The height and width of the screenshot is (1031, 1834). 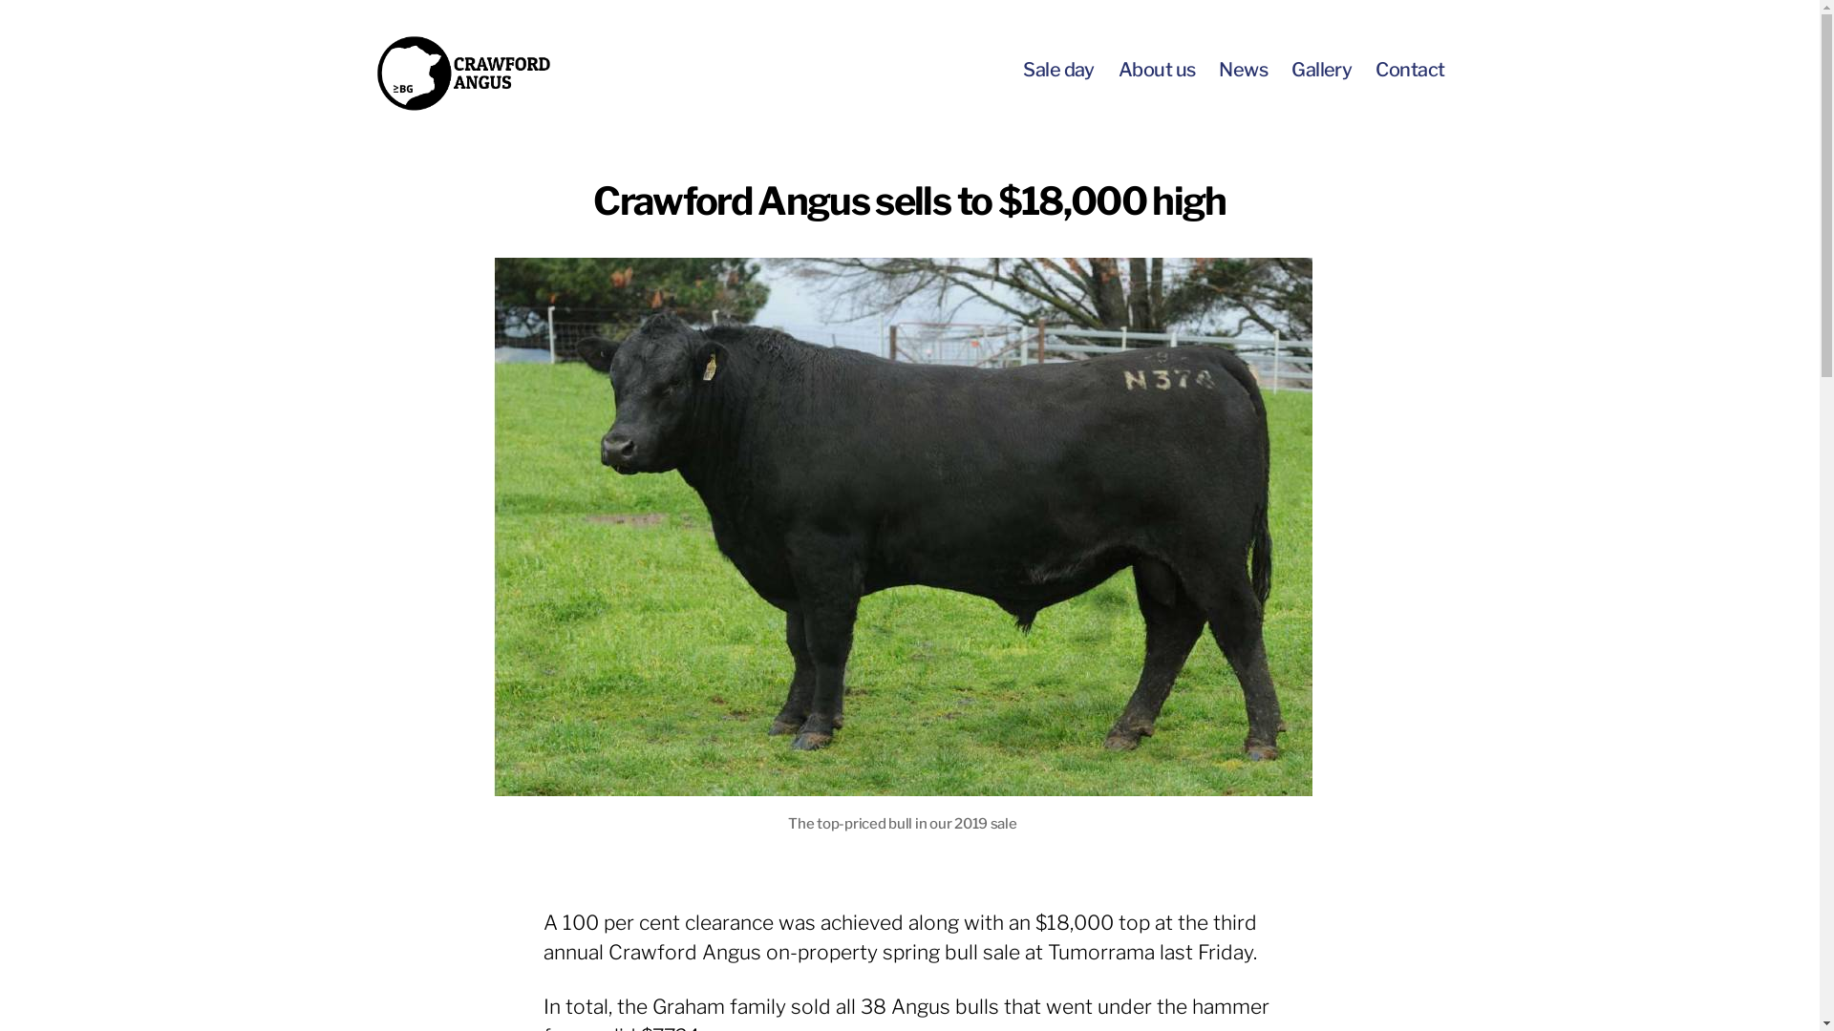 I want to click on About us, so click(x=1158, y=70).